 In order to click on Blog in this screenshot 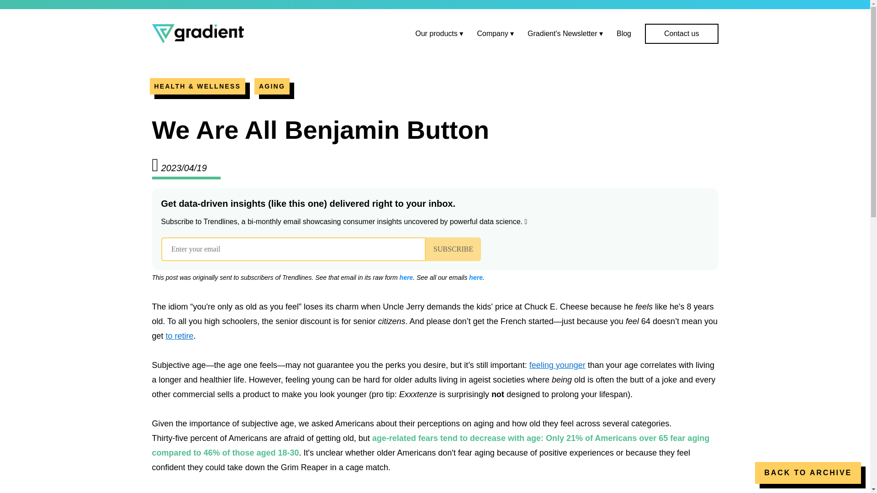, I will do `click(624, 33)`.